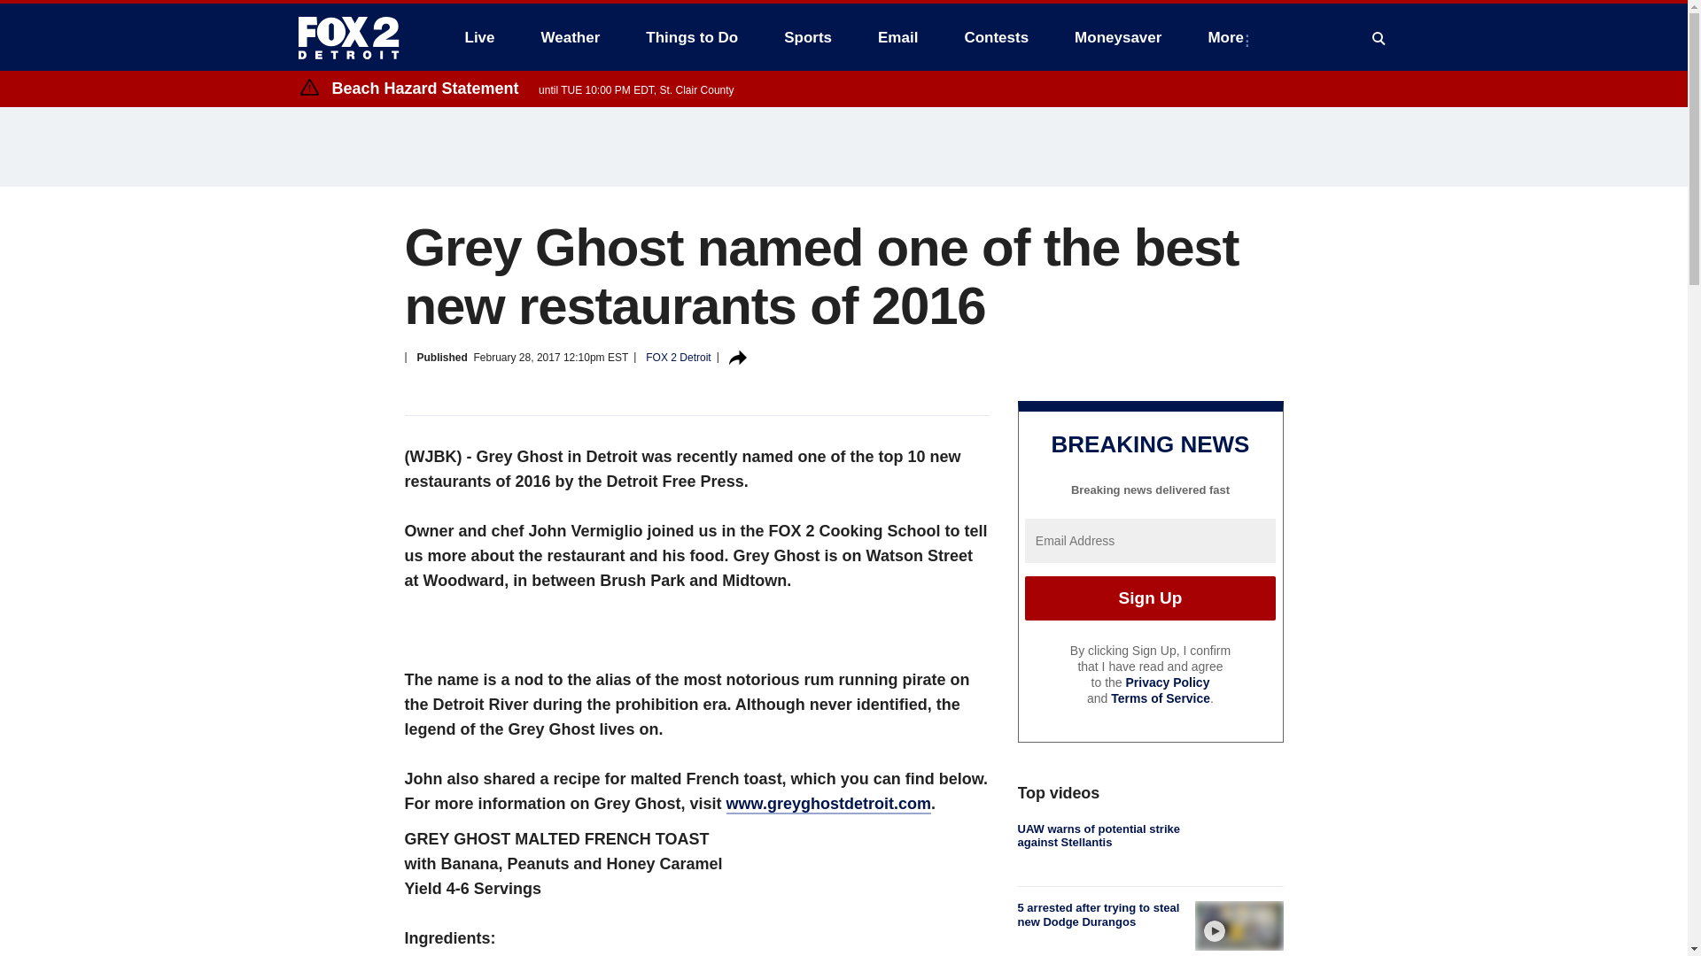  I want to click on Live, so click(479, 37).